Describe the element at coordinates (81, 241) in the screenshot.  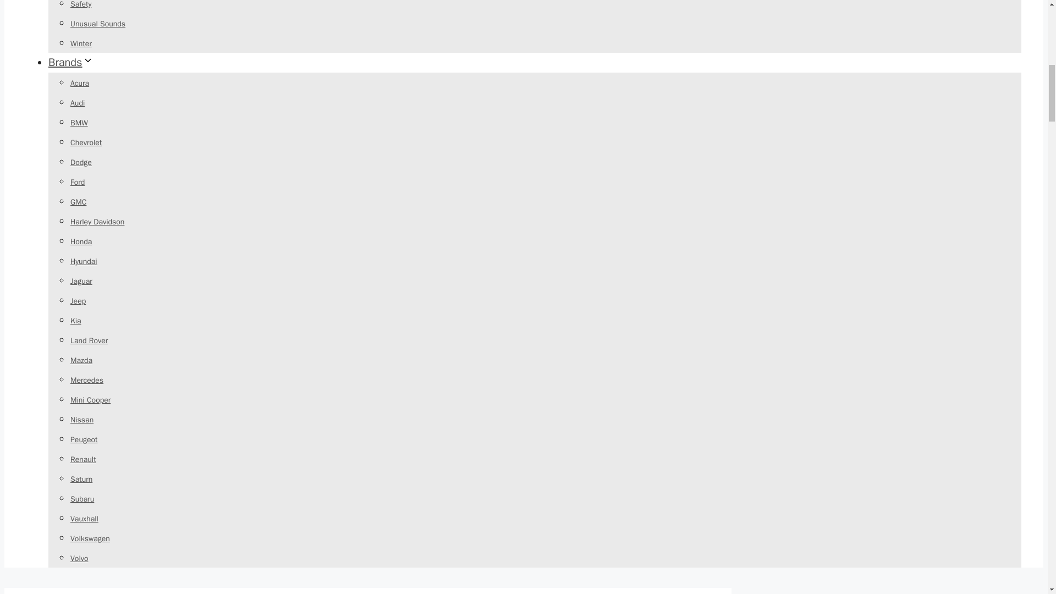
I see `Honda` at that location.